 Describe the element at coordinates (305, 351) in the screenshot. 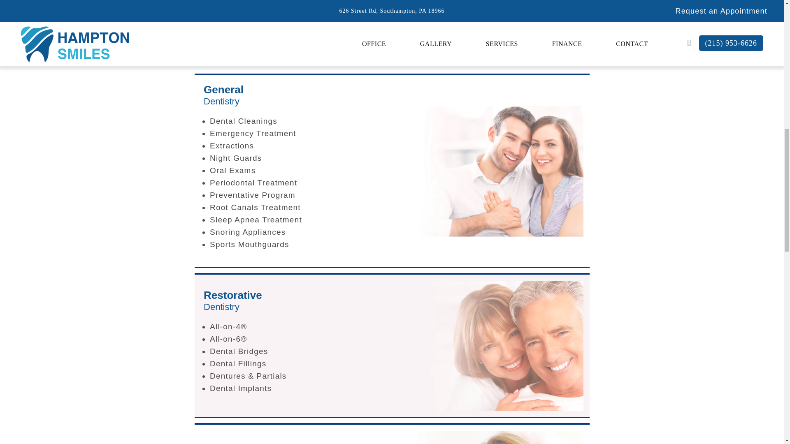

I see `Oral Exams` at that location.